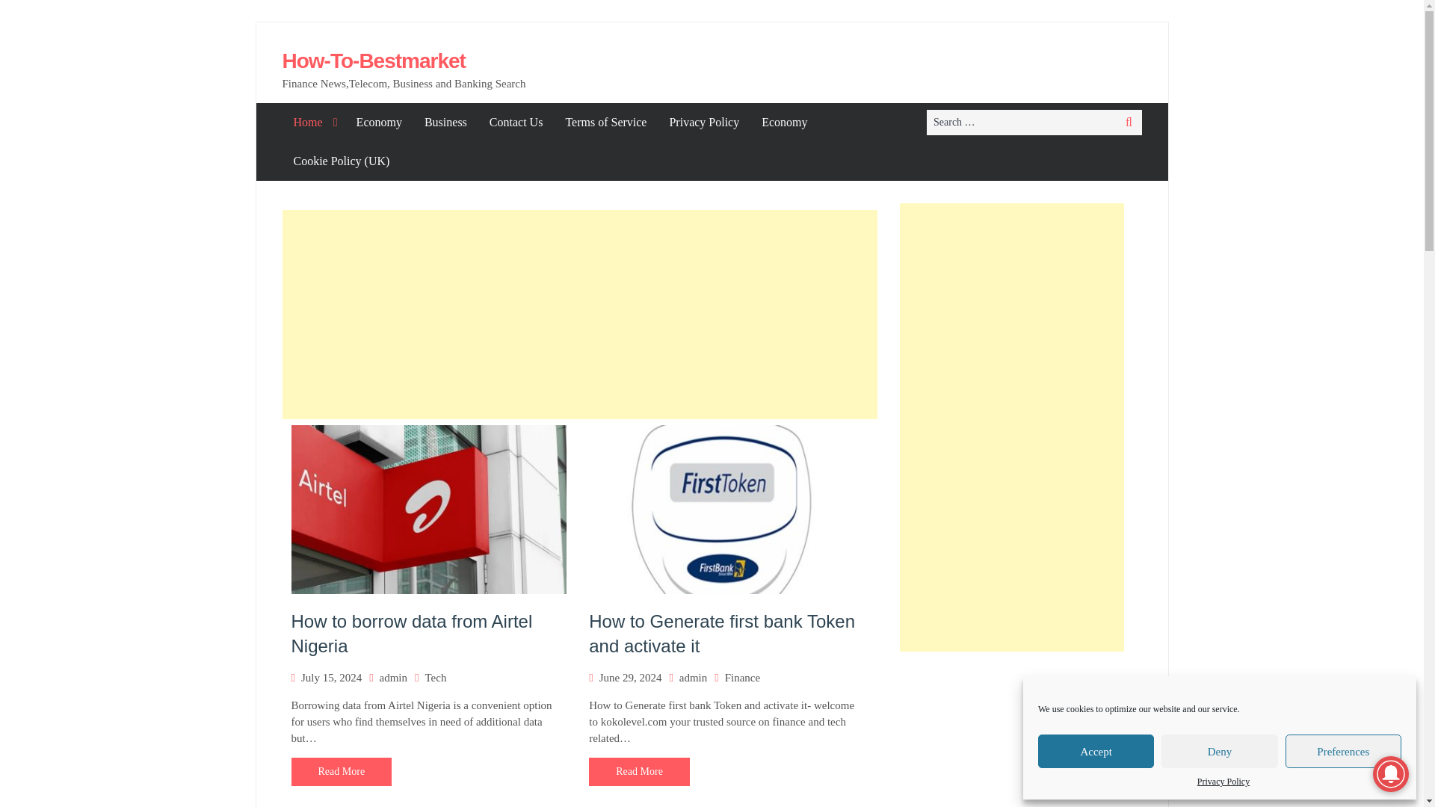 This screenshot has height=807, width=1435. I want to click on Read More, so click(639, 771).